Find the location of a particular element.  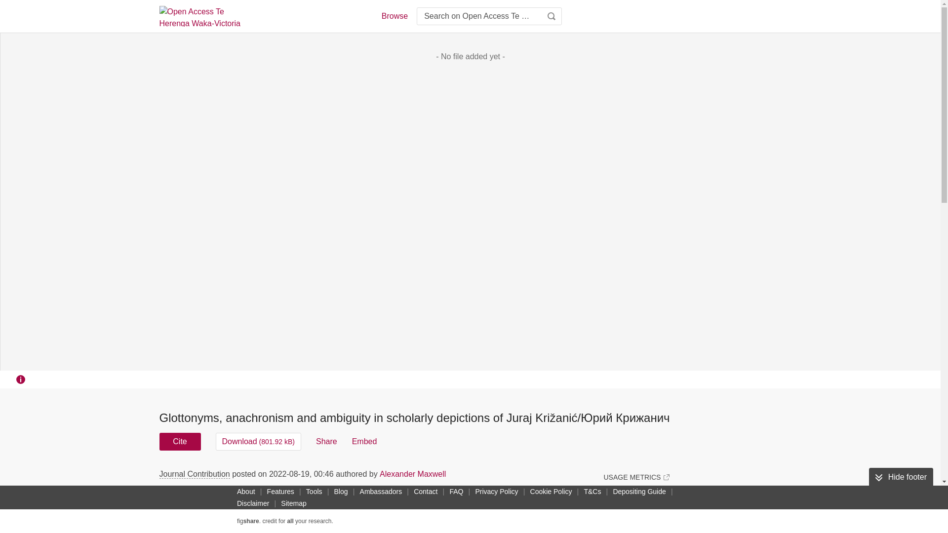

Tools is located at coordinates (314, 491).